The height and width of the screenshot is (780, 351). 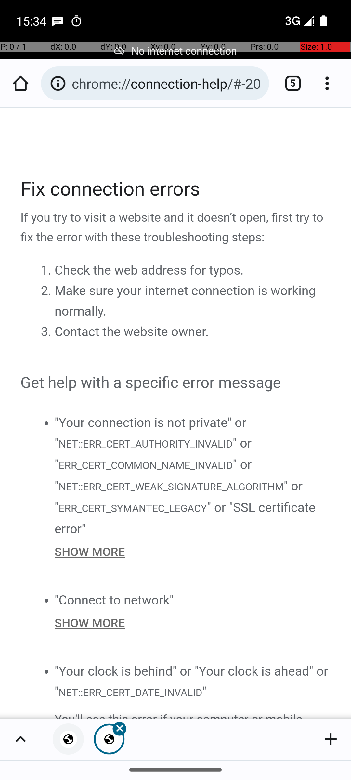 I want to click on ERR_CERT_COMMON_NAME_INVALID, so click(x=146, y=465).